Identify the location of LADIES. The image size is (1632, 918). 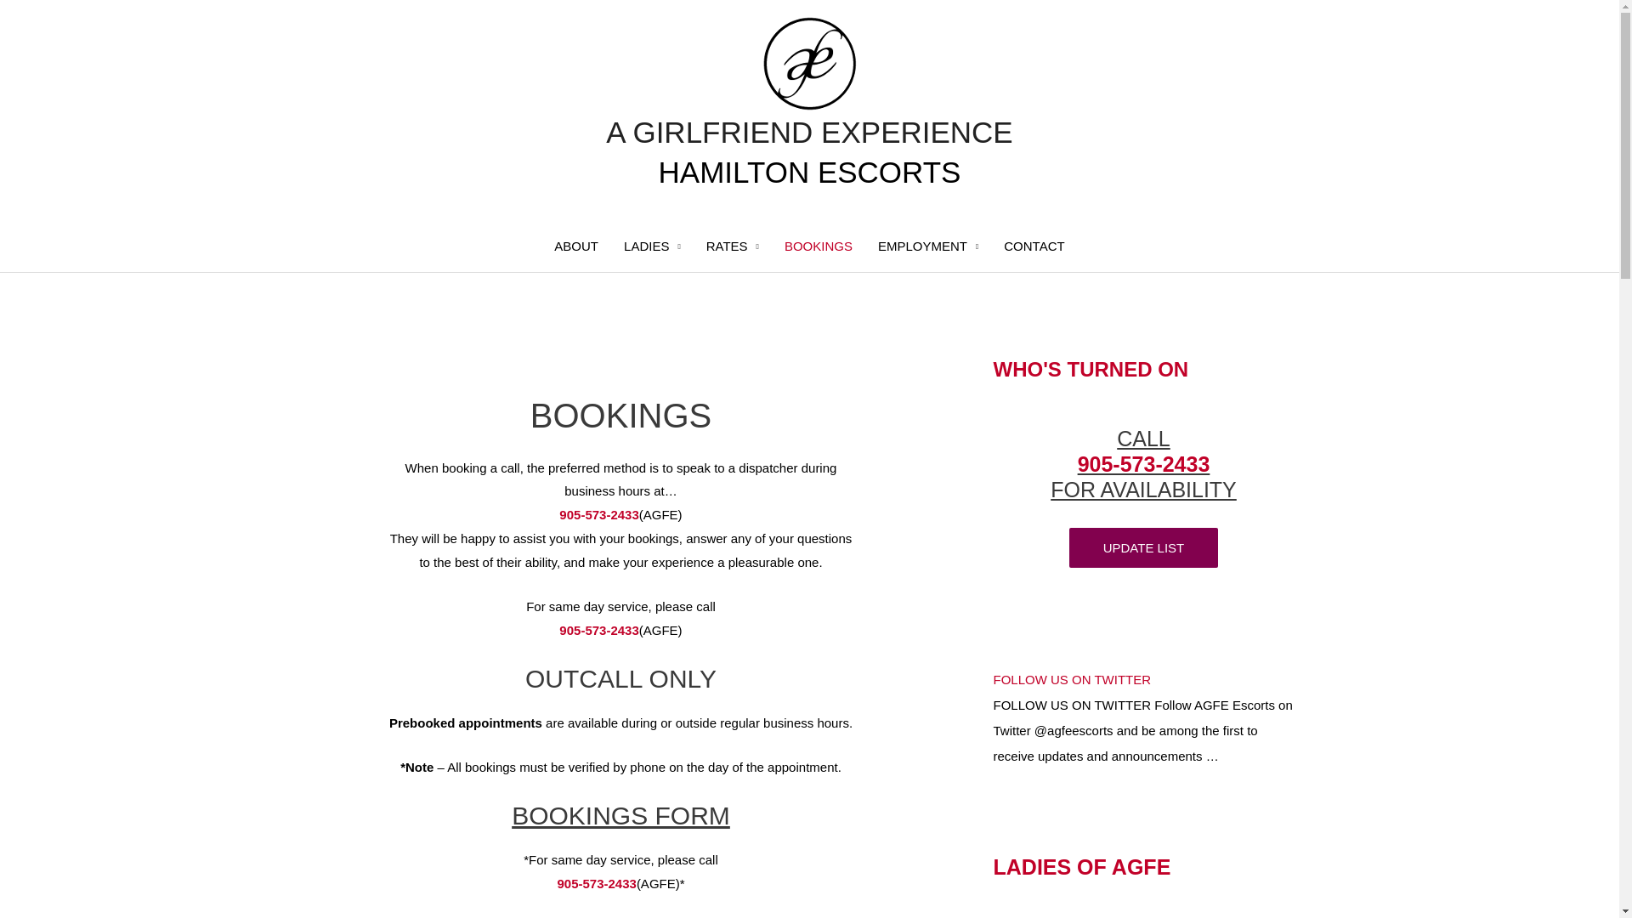
(653, 246).